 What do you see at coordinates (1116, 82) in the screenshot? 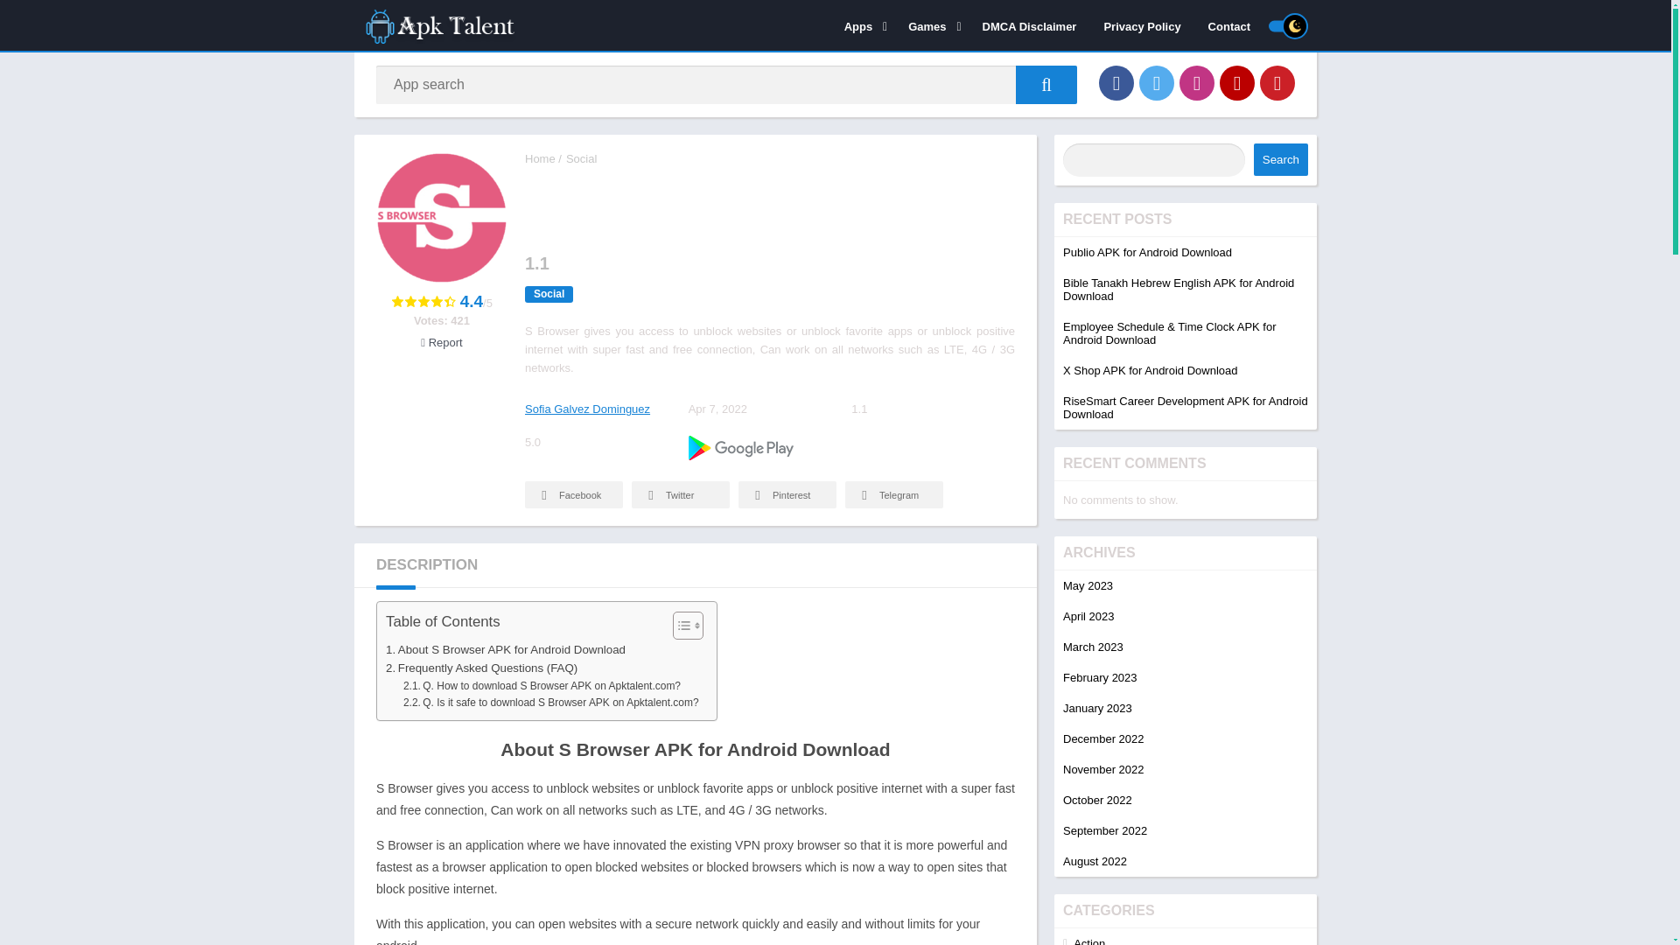
I see `Facebook` at bounding box center [1116, 82].